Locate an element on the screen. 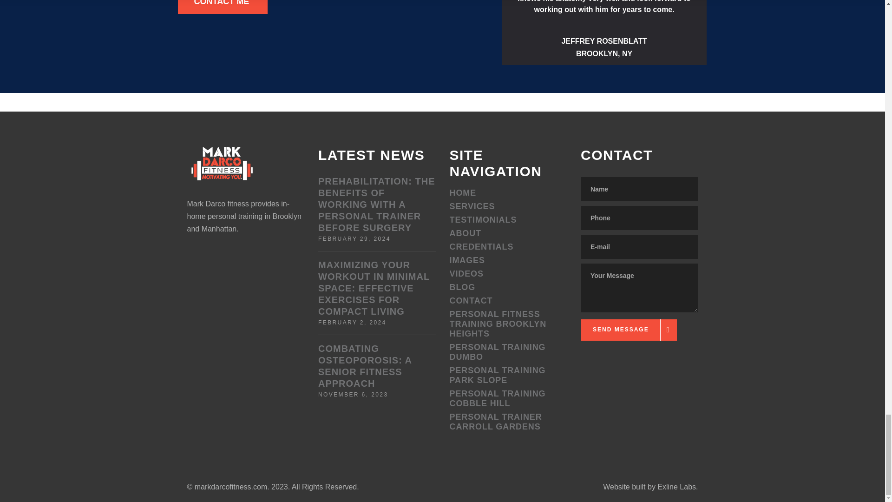  Combating Osteoporosis: A Senior Fitness Approach is located at coordinates (365, 365).